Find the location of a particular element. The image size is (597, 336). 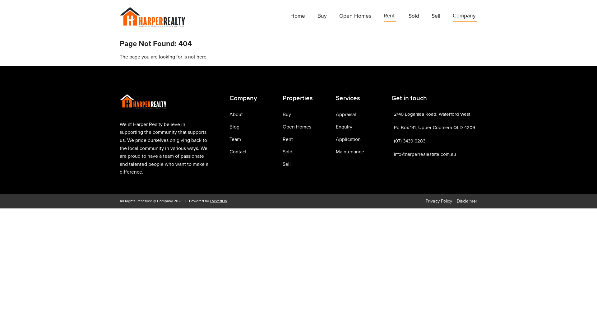

(07) 3439 6283 is located at coordinates (410, 141).